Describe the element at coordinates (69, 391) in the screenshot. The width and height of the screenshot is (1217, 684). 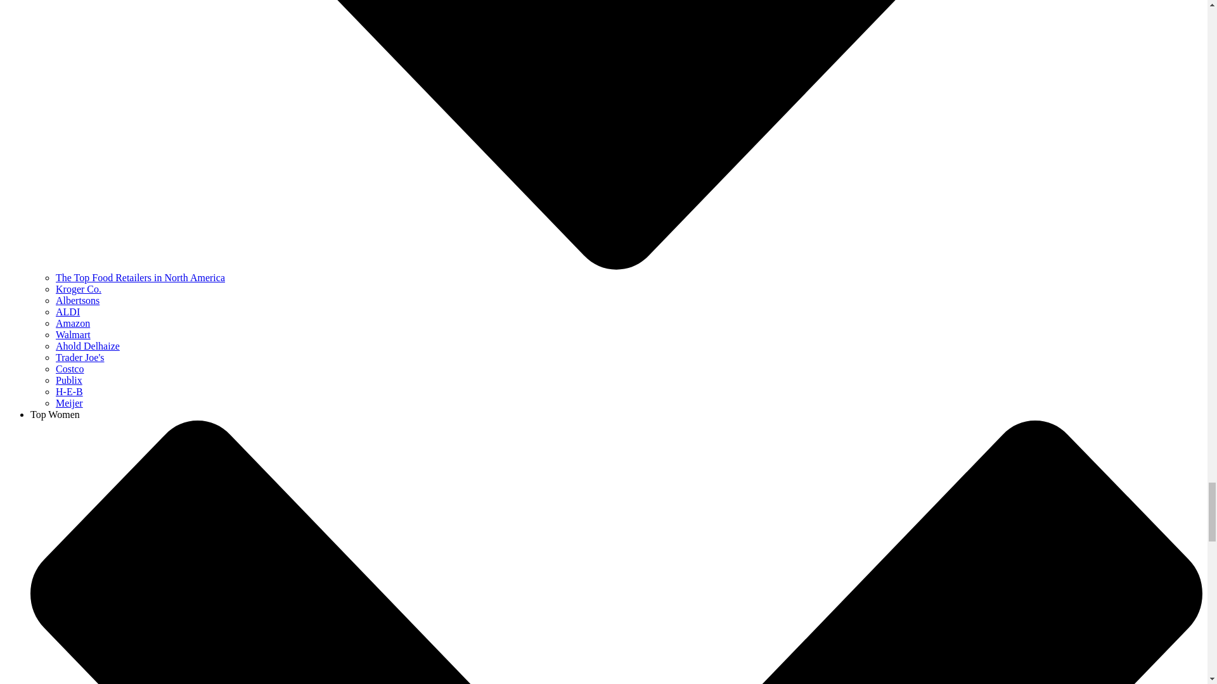
I see `H-E-B` at that location.